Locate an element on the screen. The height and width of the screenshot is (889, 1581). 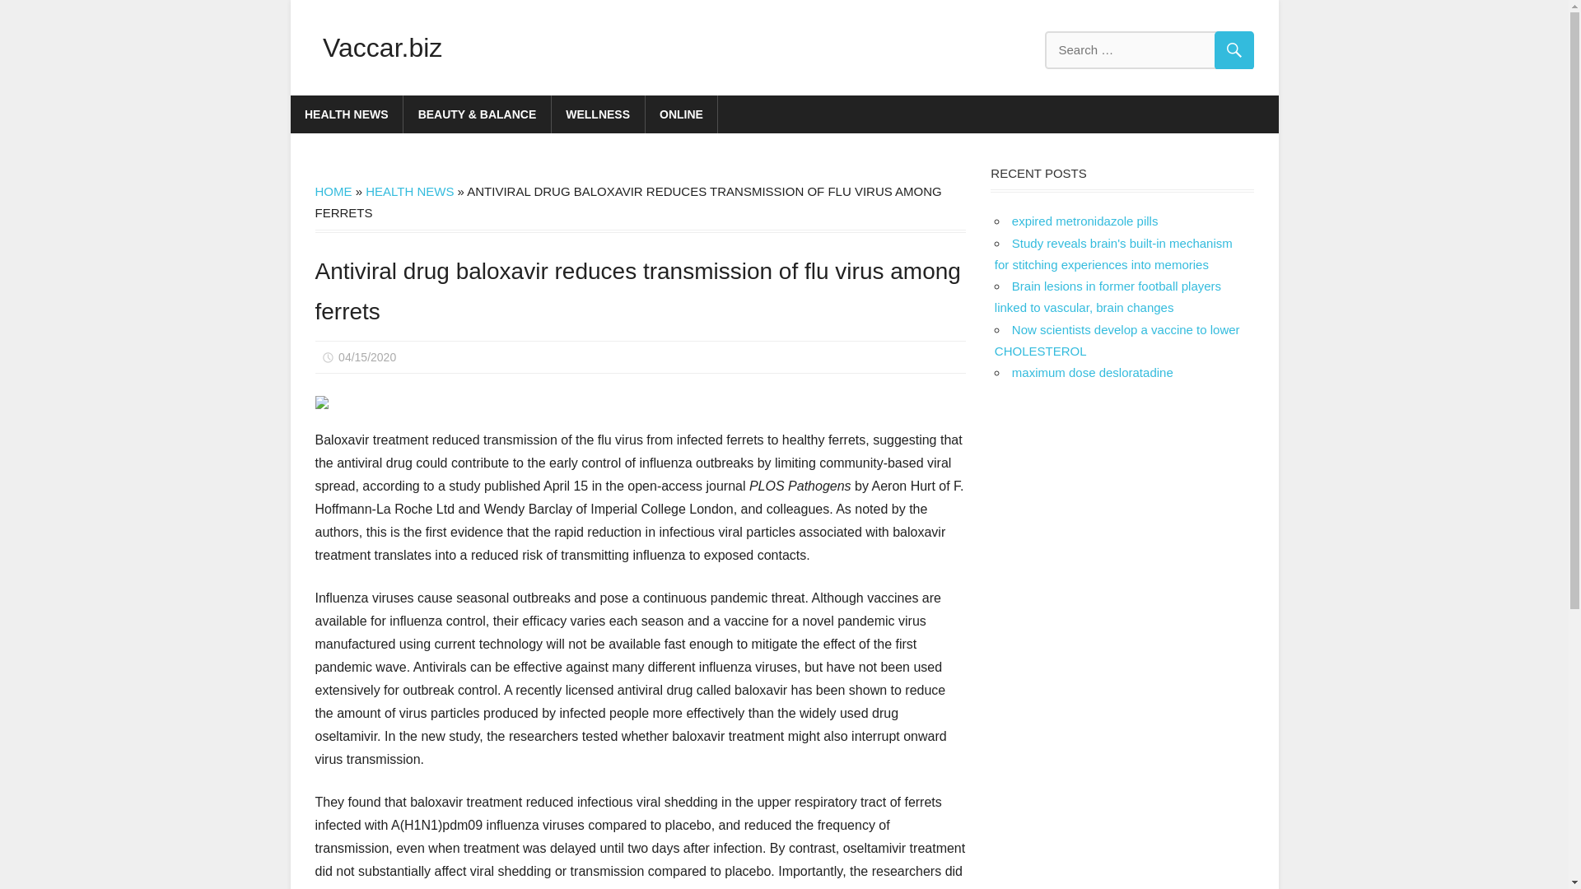
Vaccar.biz is located at coordinates (382, 47).